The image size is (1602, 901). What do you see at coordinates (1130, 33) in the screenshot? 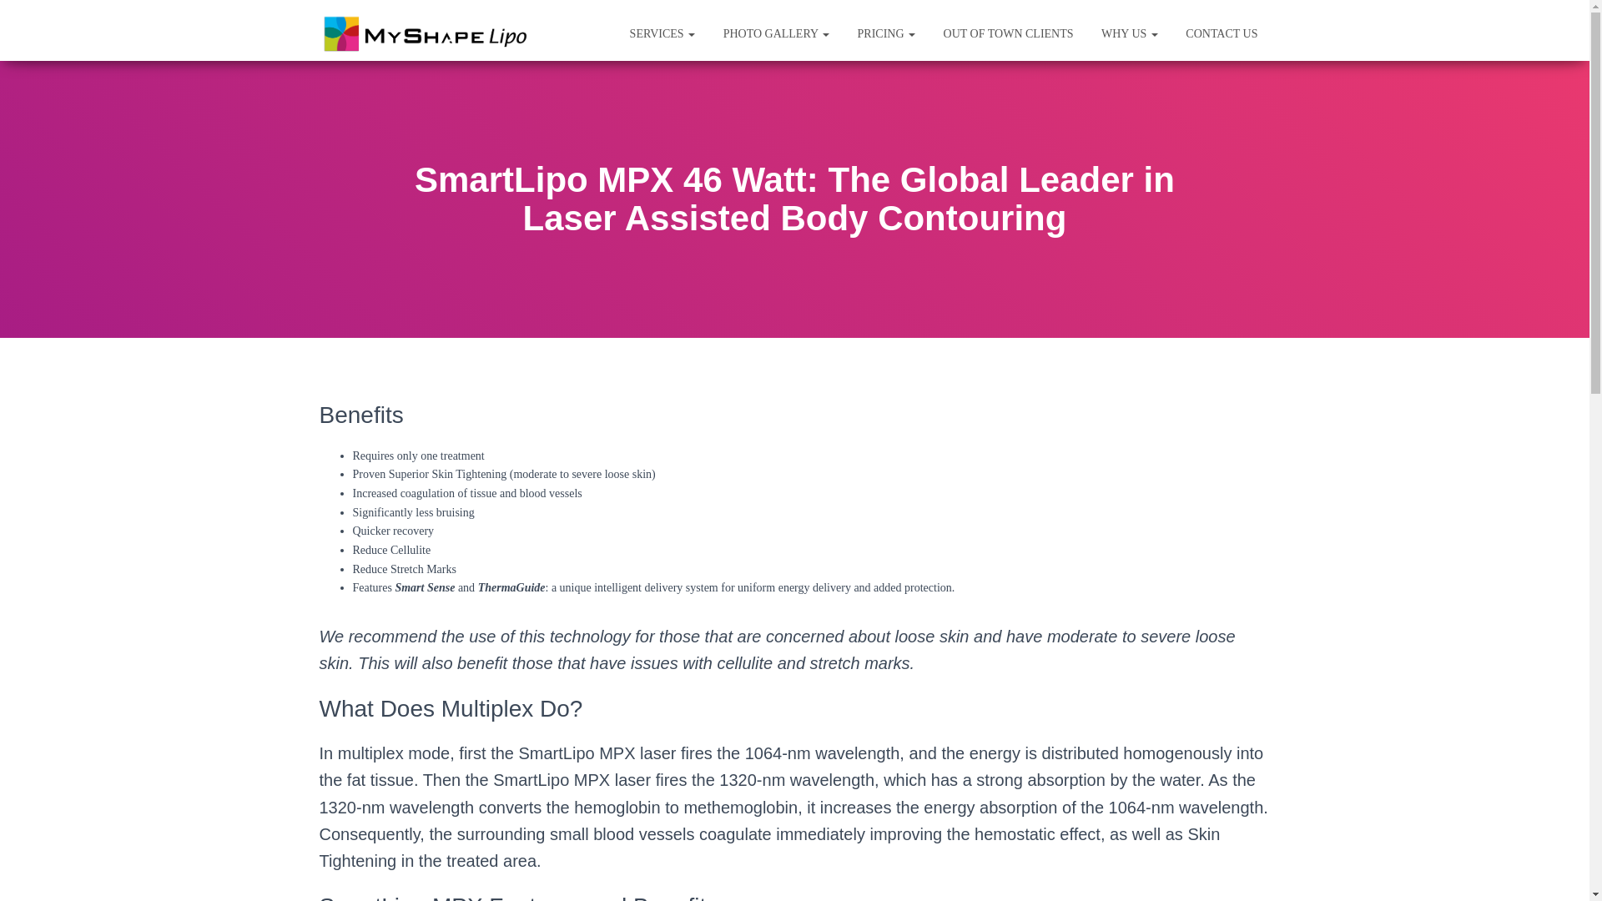
I see `WHY US` at bounding box center [1130, 33].